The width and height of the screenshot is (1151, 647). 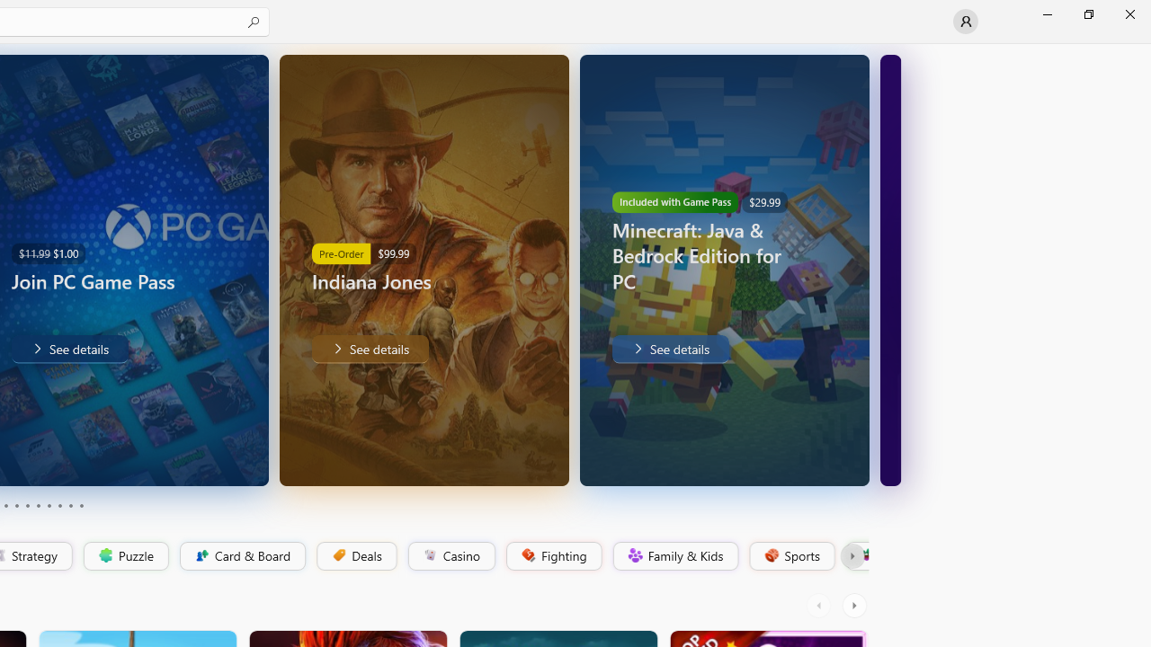 I want to click on Close Microsoft Store, so click(x=1129, y=14).